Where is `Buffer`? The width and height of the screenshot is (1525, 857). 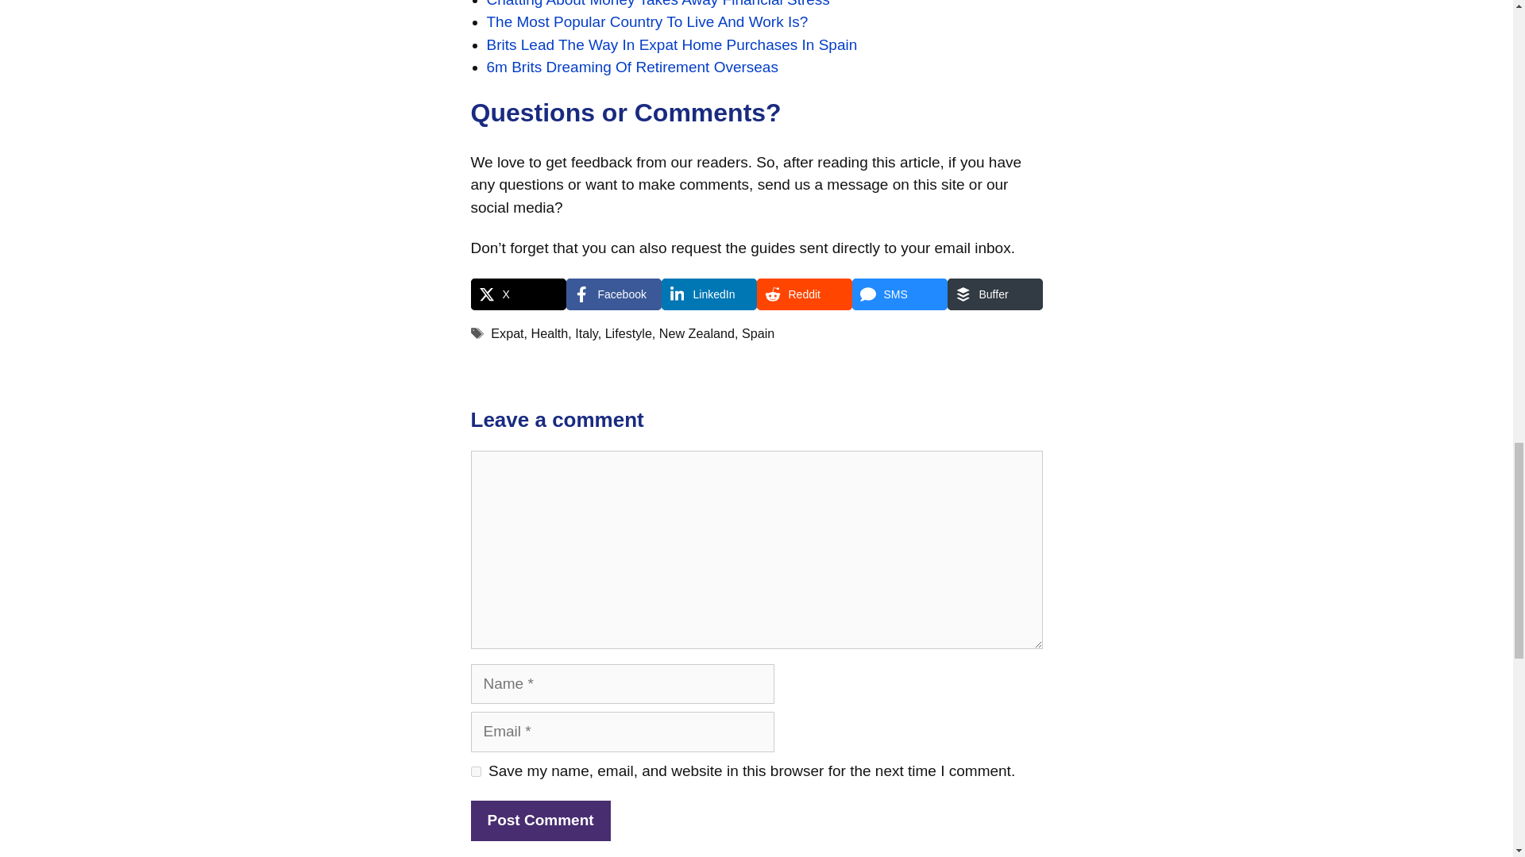 Buffer is located at coordinates (994, 294).